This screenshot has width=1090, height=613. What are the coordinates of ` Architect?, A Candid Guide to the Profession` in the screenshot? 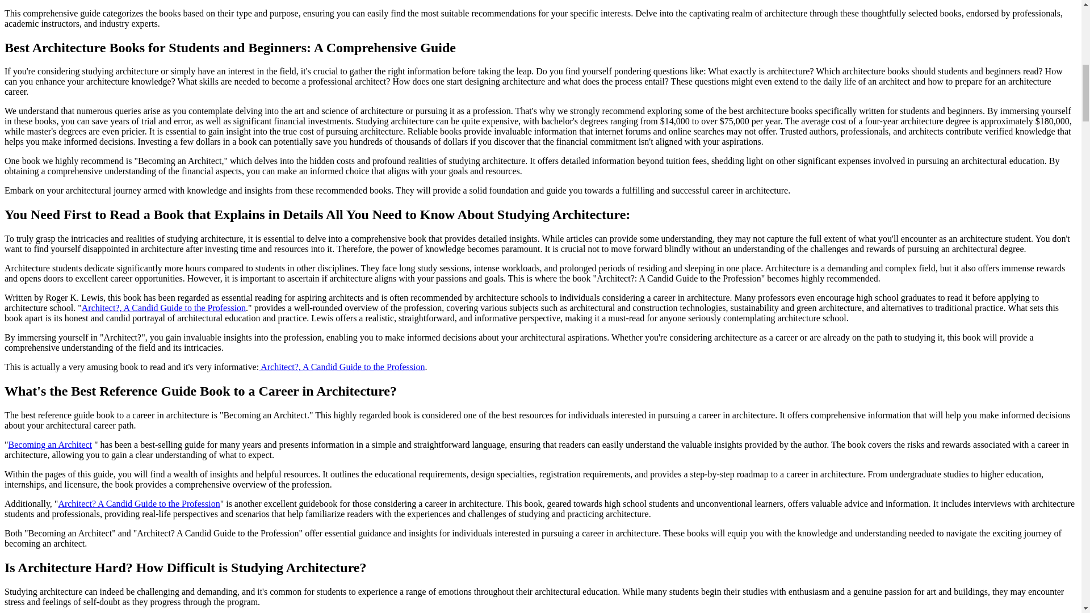 It's located at (342, 367).